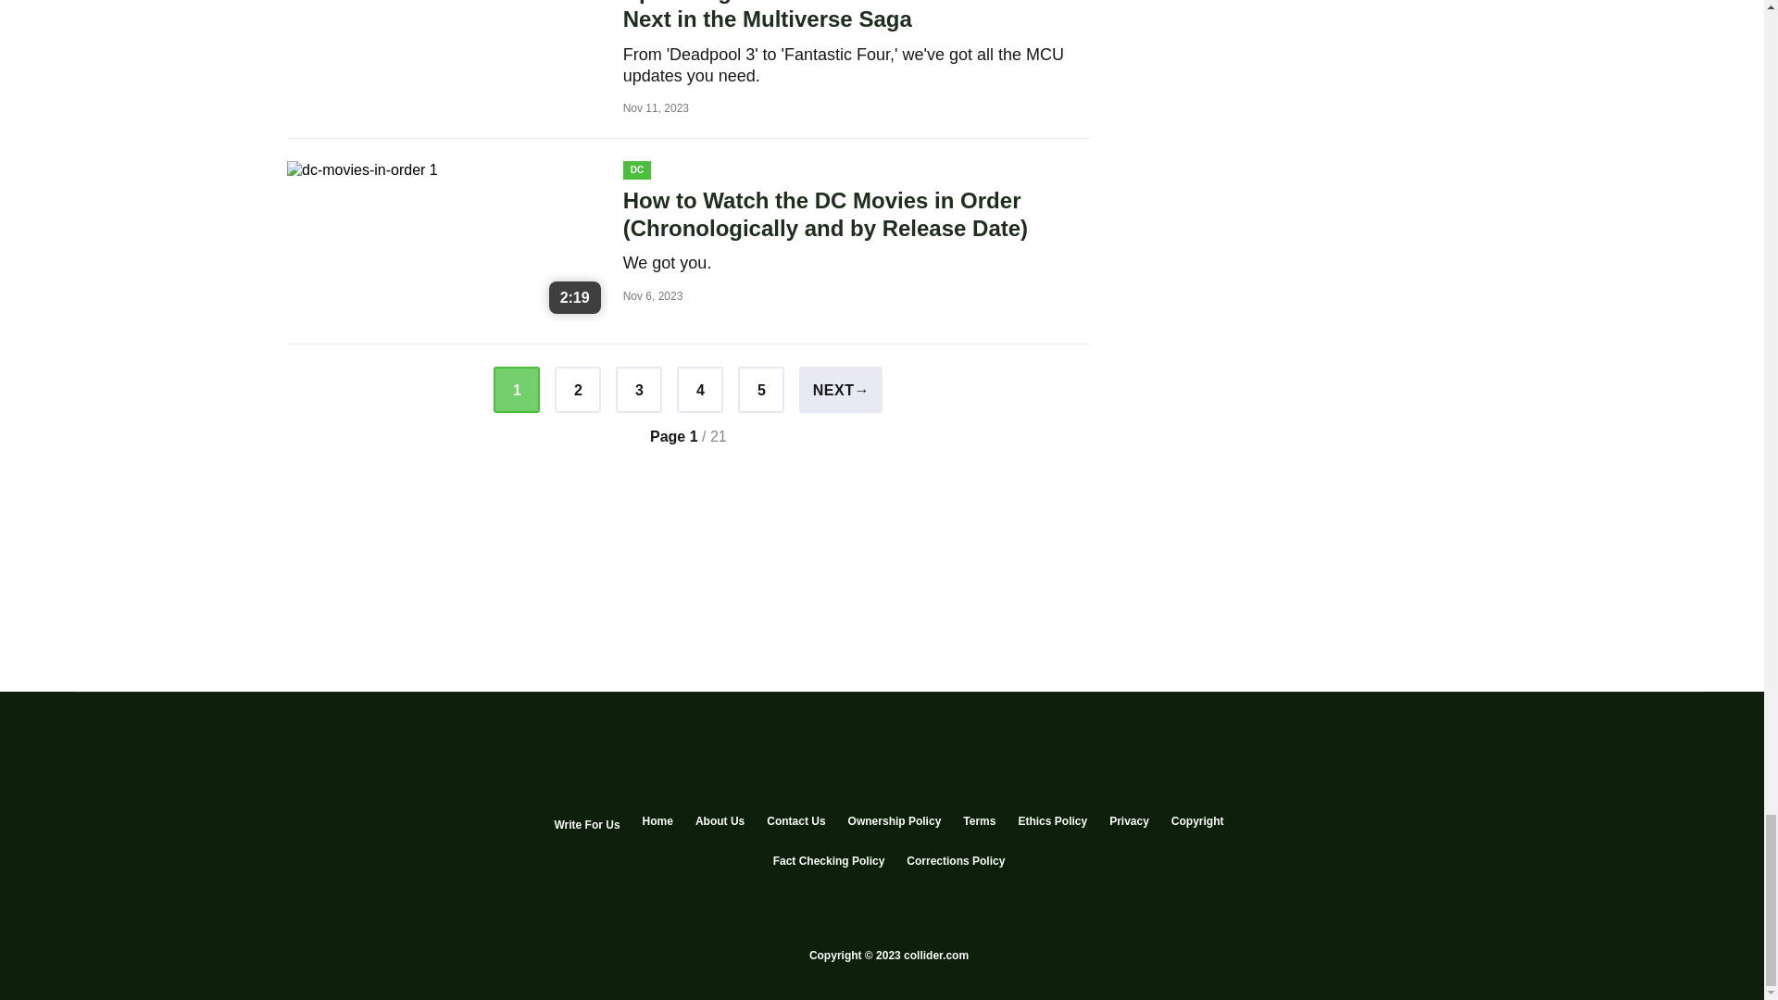  What do you see at coordinates (578, 390) in the screenshot?
I see `Page 2` at bounding box center [578, 390].